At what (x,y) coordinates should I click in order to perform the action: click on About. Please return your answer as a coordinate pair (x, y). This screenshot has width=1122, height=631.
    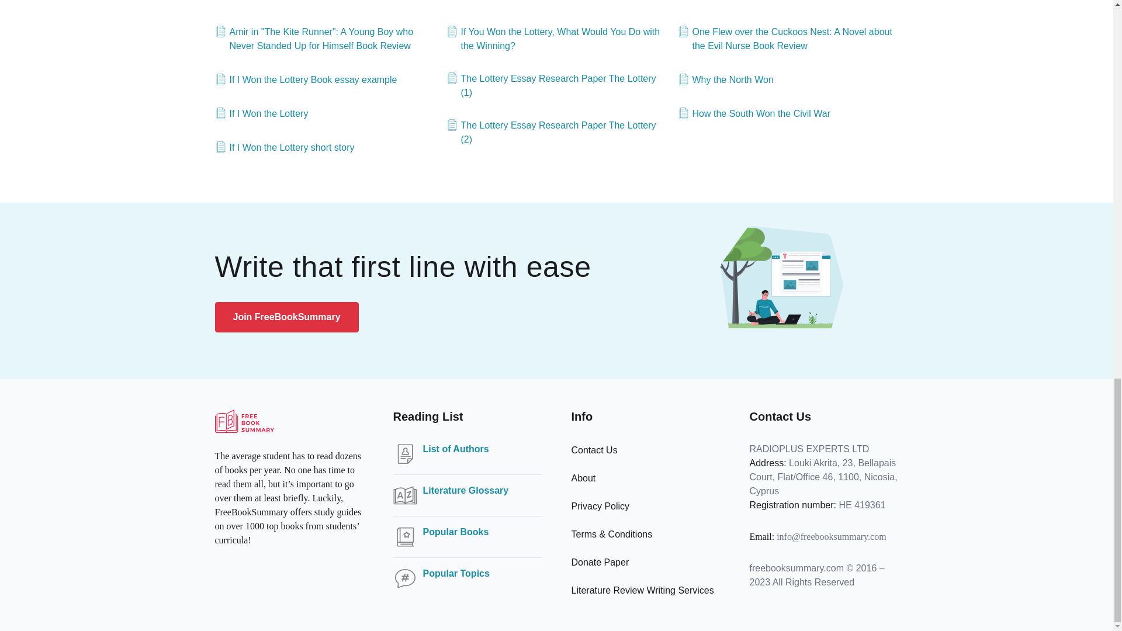
    Looking at the image, I should click on (583, 478).